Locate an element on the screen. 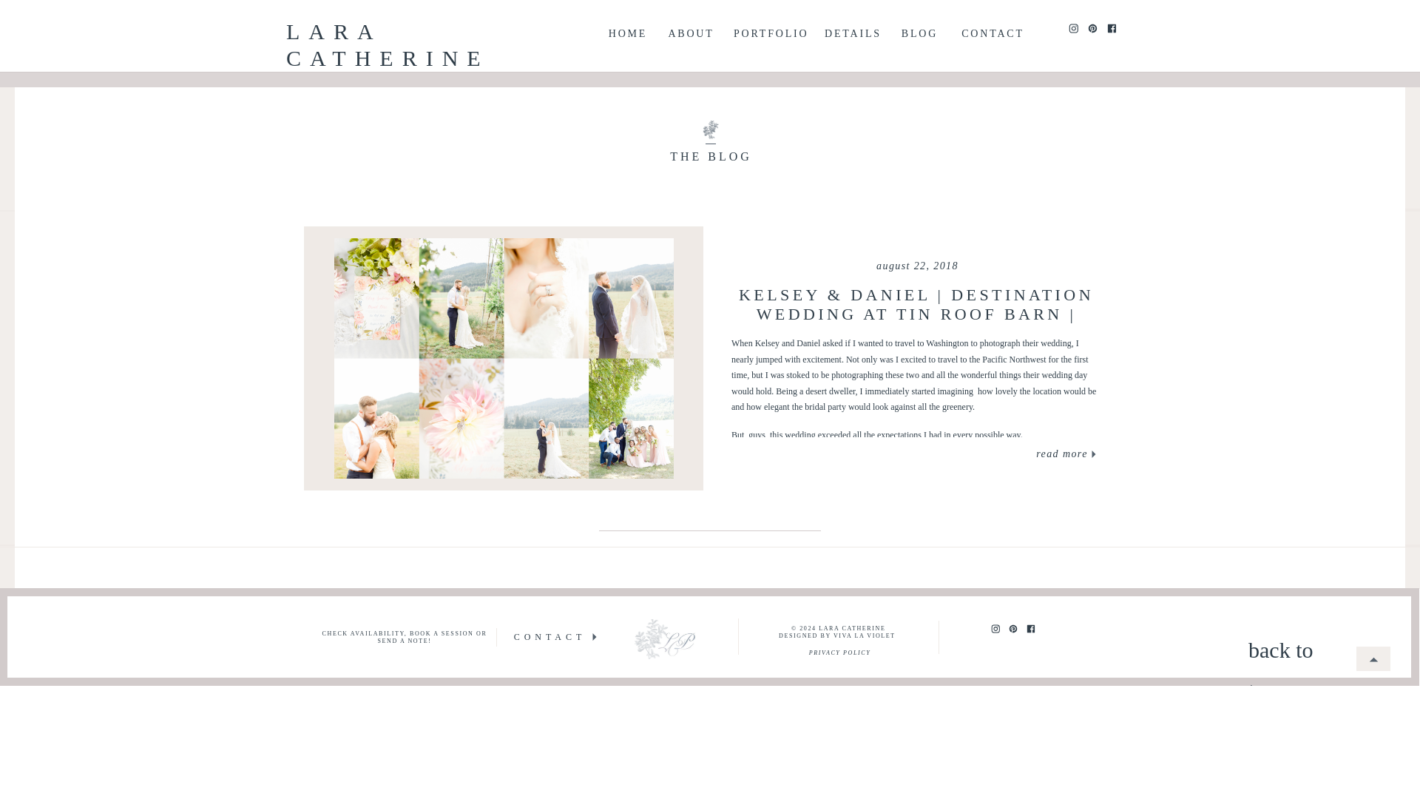  BLOG is located at coordinates (919, 30).